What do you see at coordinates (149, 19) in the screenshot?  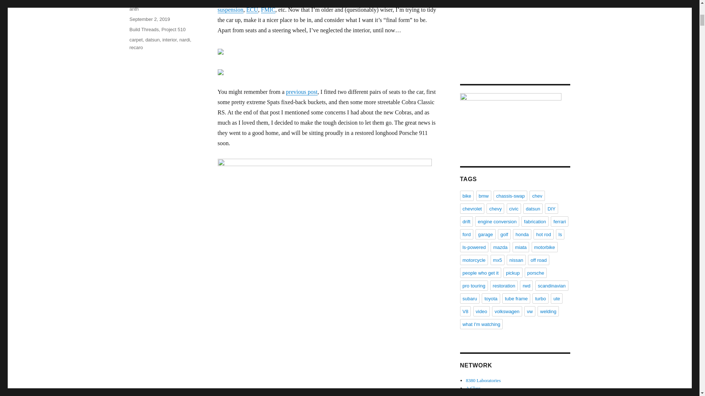 I see `September 2, 2019` at bounding box center [149, 19].